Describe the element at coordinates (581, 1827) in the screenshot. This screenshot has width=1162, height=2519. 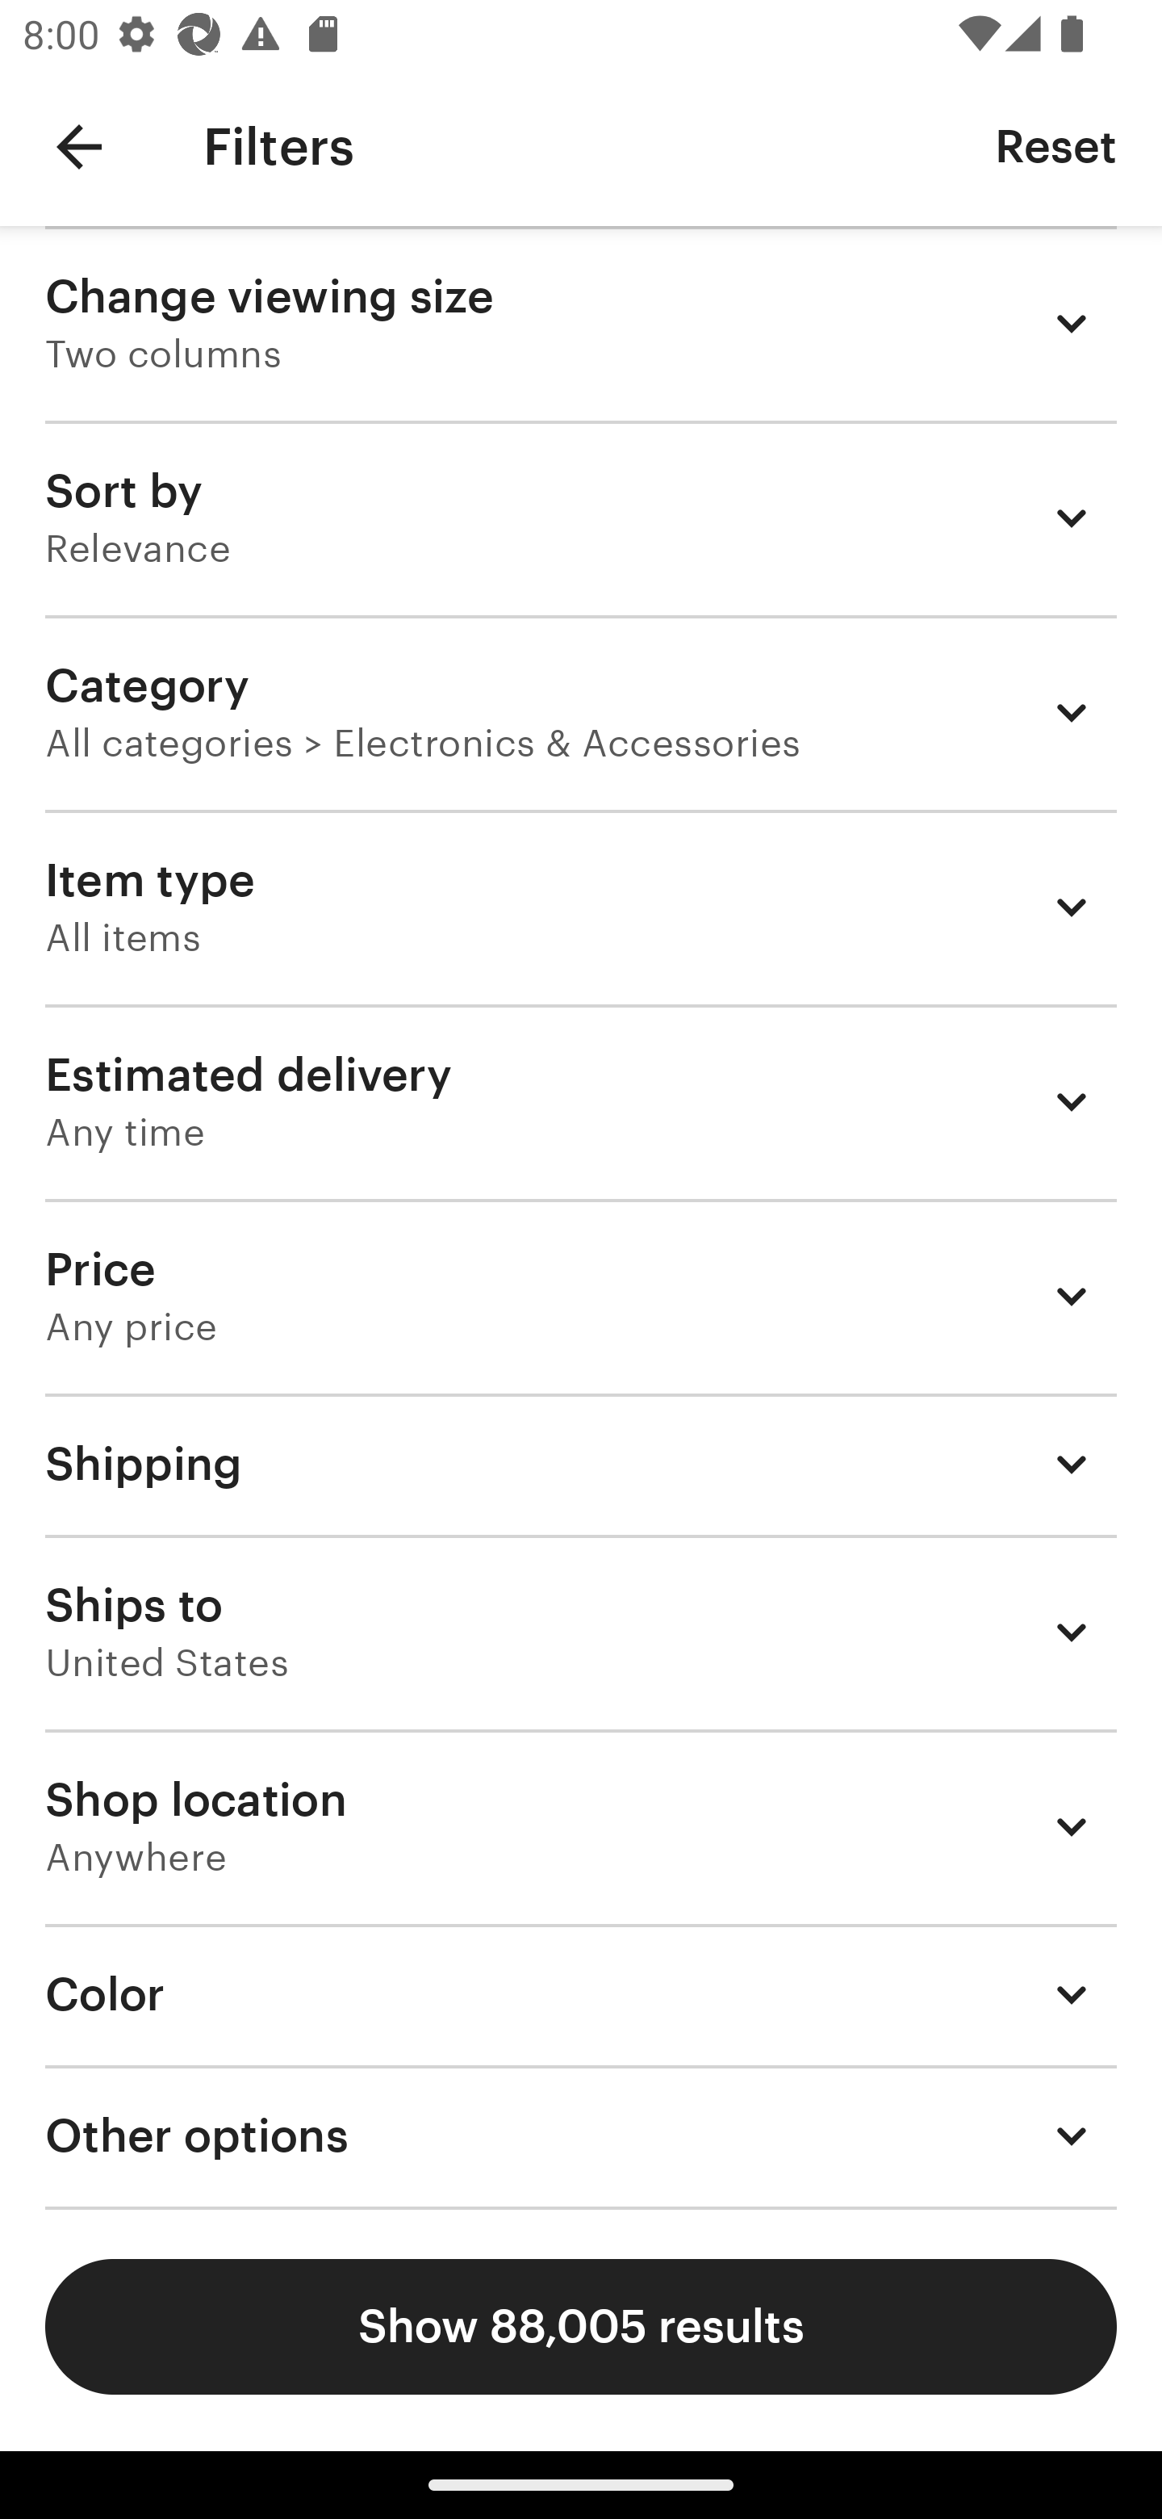
I see `Shop location Anywhere` at that location.